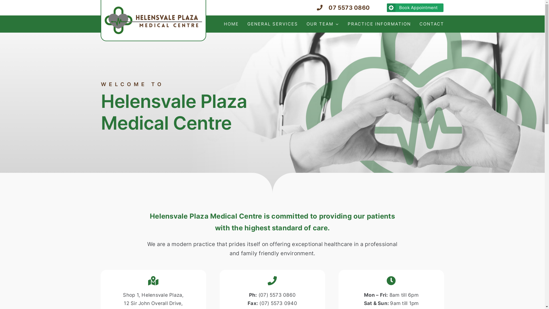 This screenshot has height=309, width=549. Describe the element at coordinates (323, 24) in the screenshot. I see `OUR TEAM` at that location.